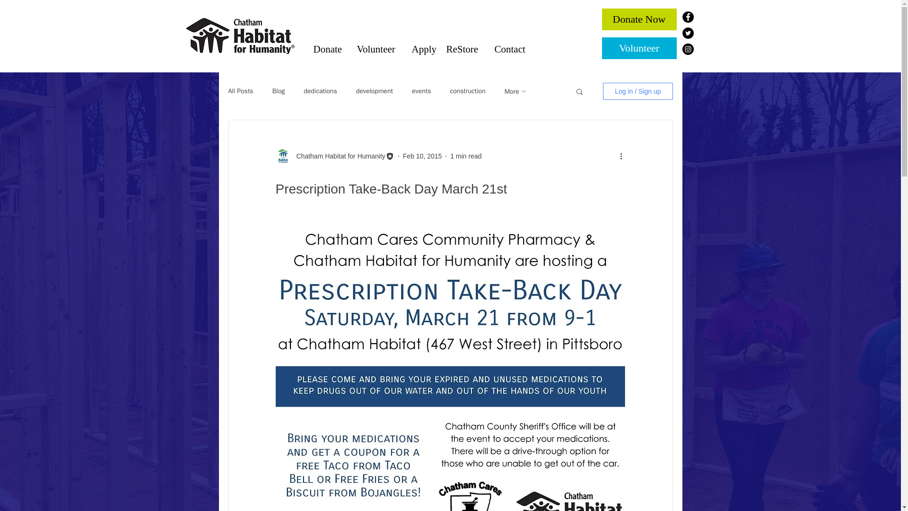 This screenshot has height=511, width=908. Describe the element at coordinates (240, 91) in the screenshot. I see `All Posts` at that location.